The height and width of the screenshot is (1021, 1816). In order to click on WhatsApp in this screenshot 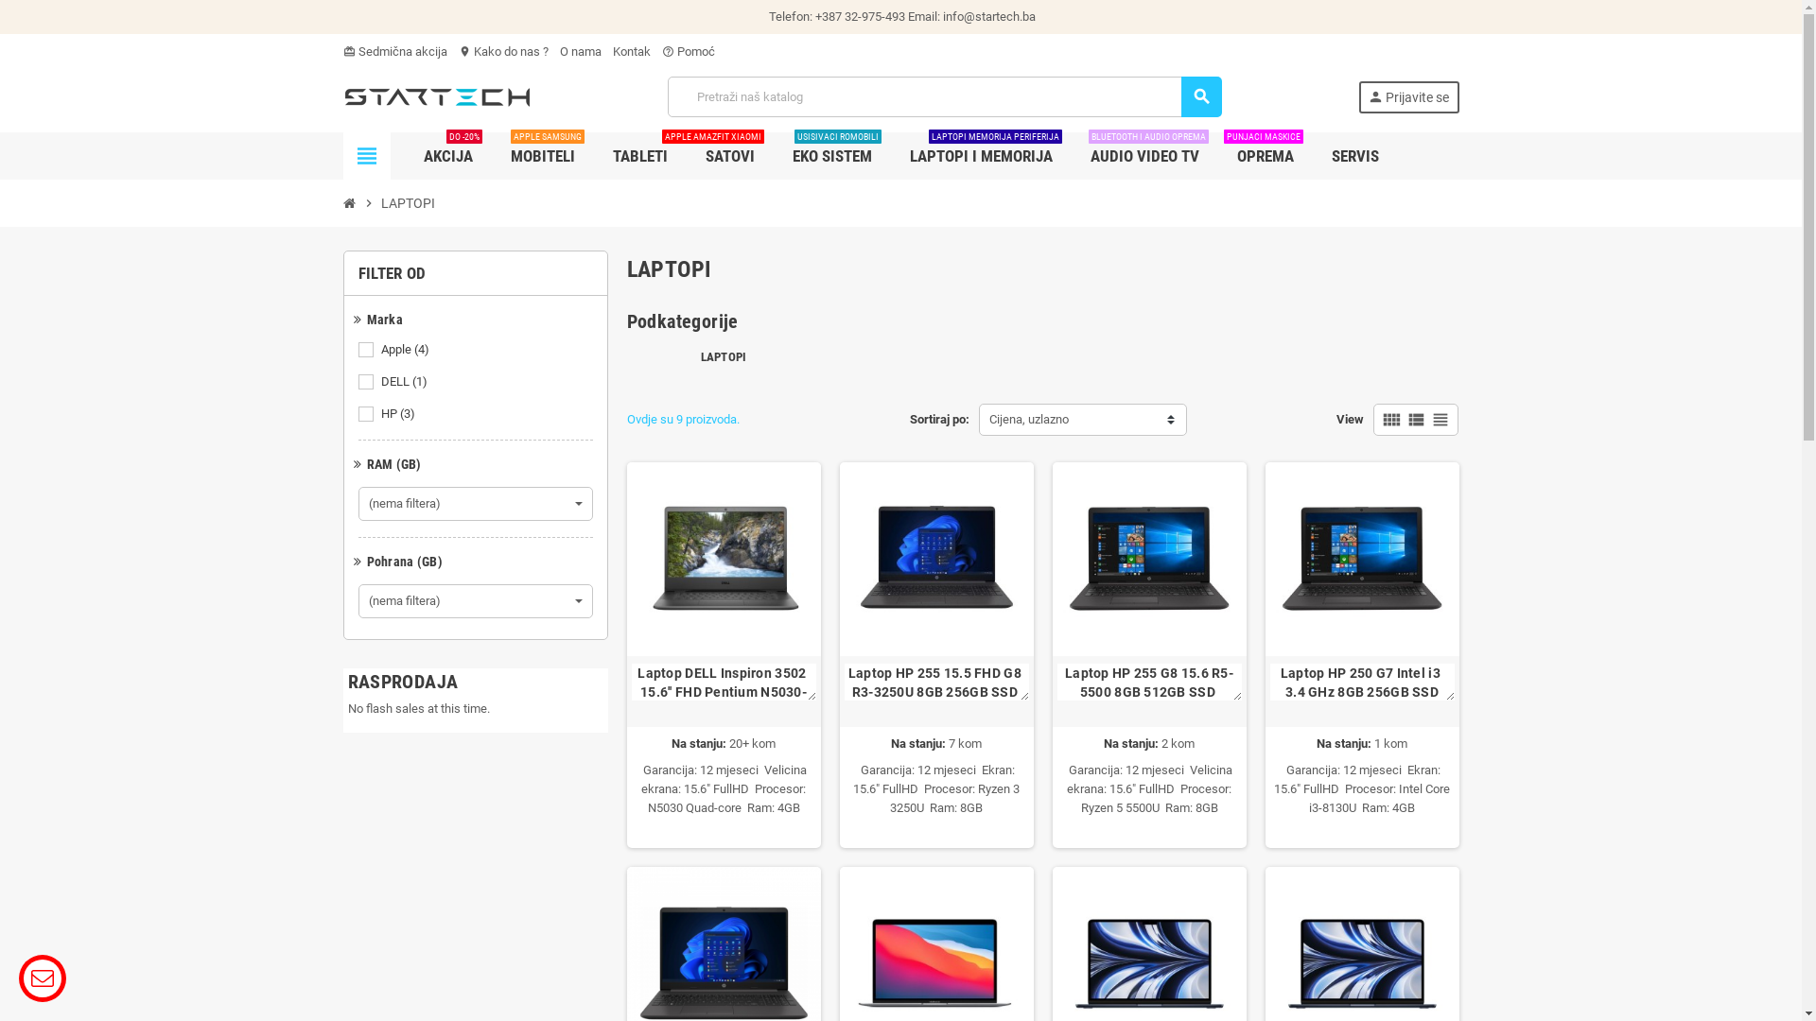, I will do `click(189, 980)`.